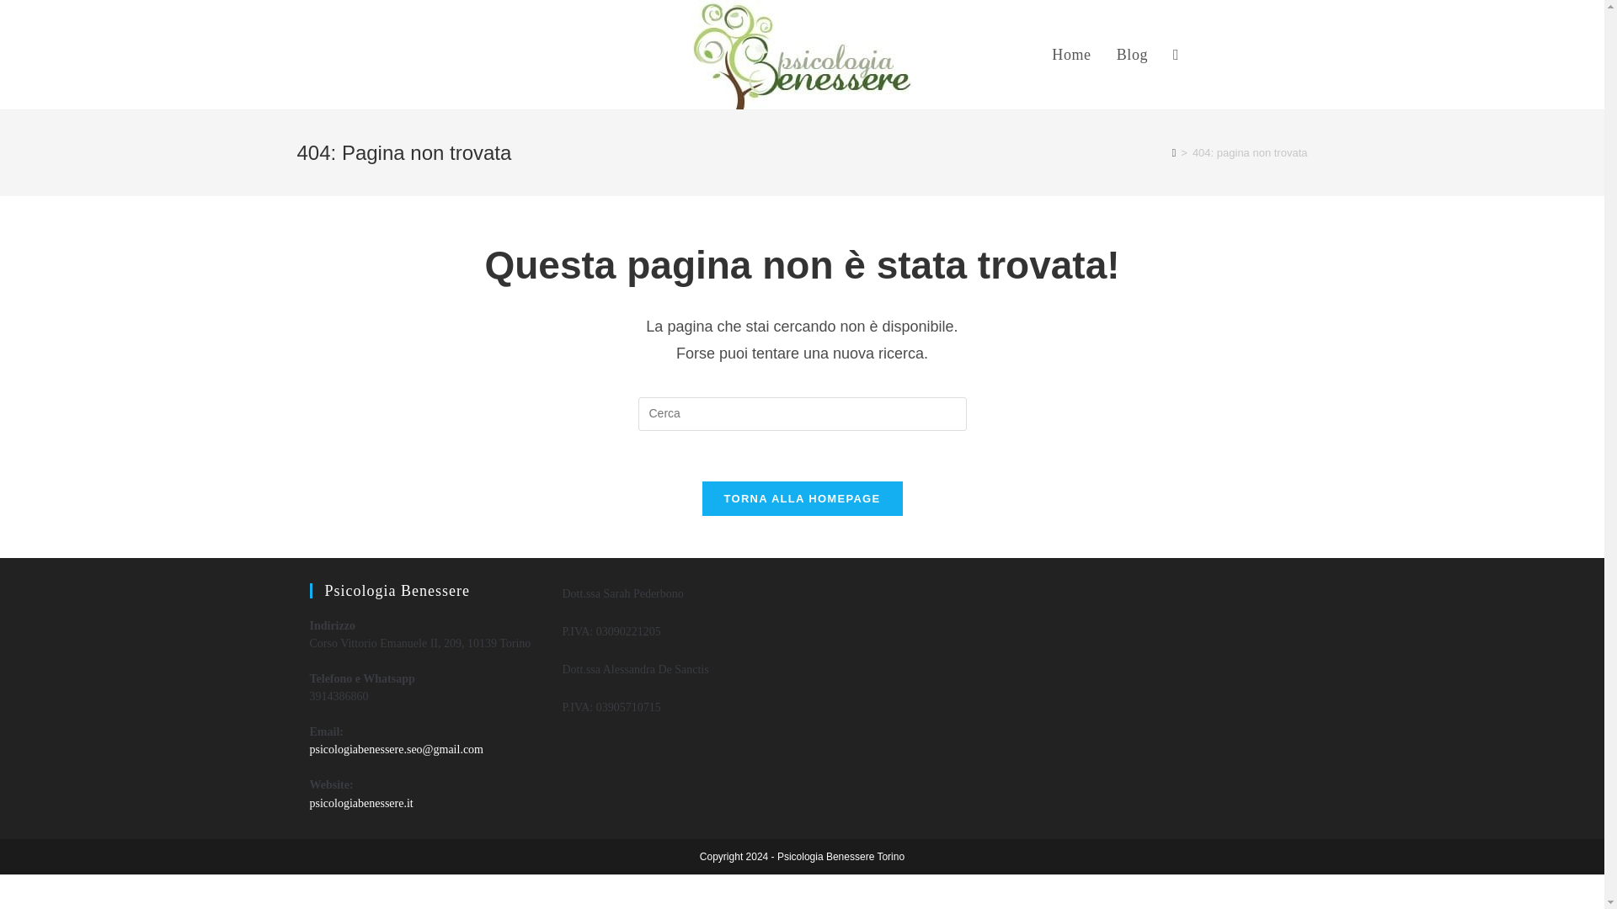 This screenshot has width=1617, height=909. Describe the element at coordinates (802, 498) in the screenshot. I see `TORNA ALLA HOMEPAGE` at that location.